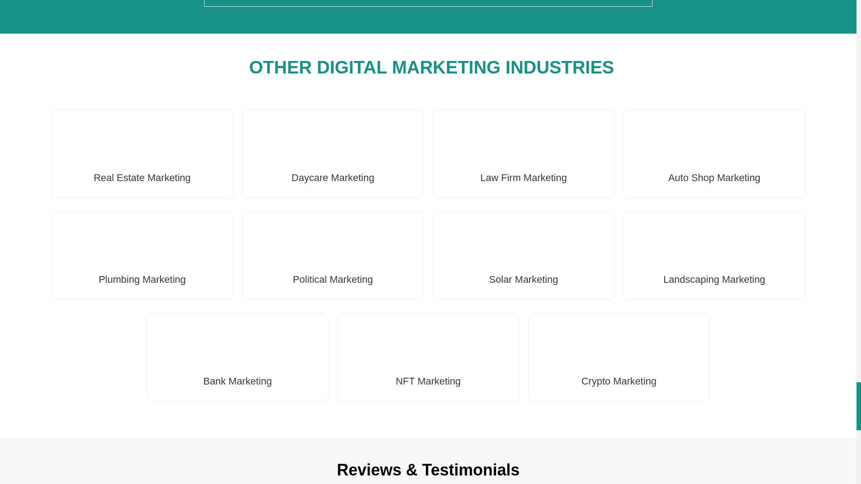  What do you see at coordinates (714, 177) in the screenshot?
I see `Auto Shop Marketing` at bounding box center [714, 177].